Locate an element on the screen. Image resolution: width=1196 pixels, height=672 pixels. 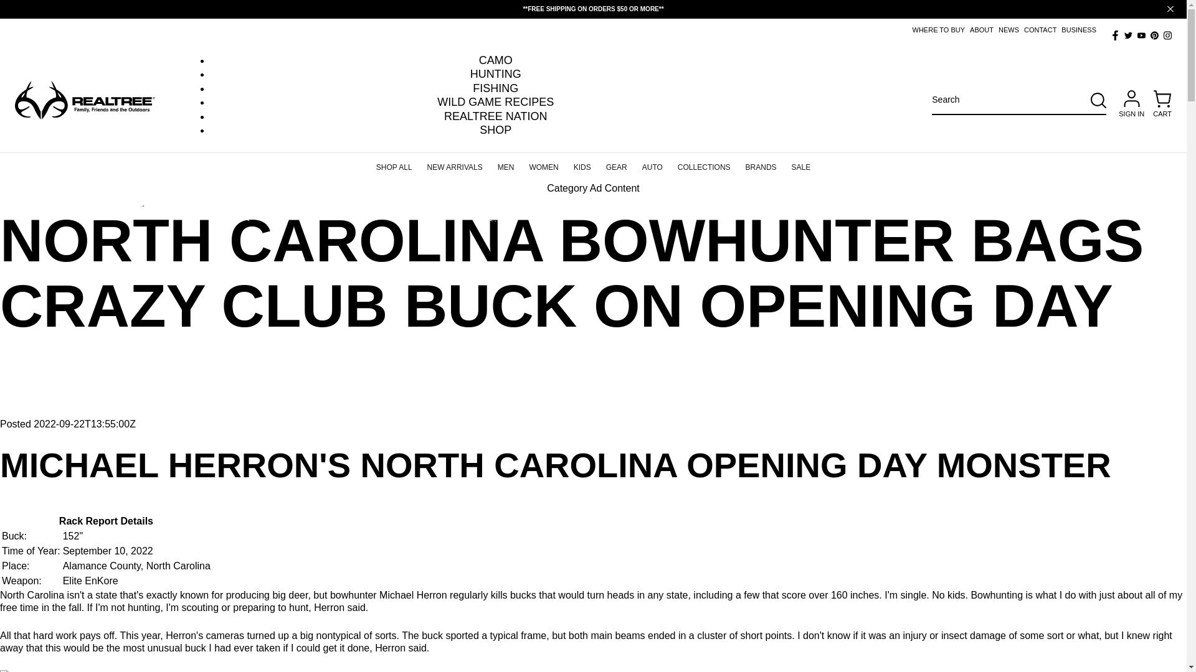
HUNTING is located at coordinates (496, 74).